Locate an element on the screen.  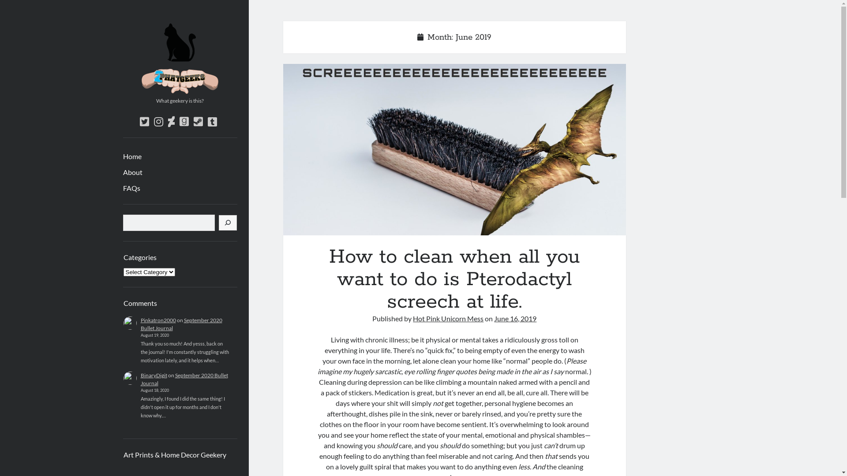
twitter is located at coordinates (144, 122).